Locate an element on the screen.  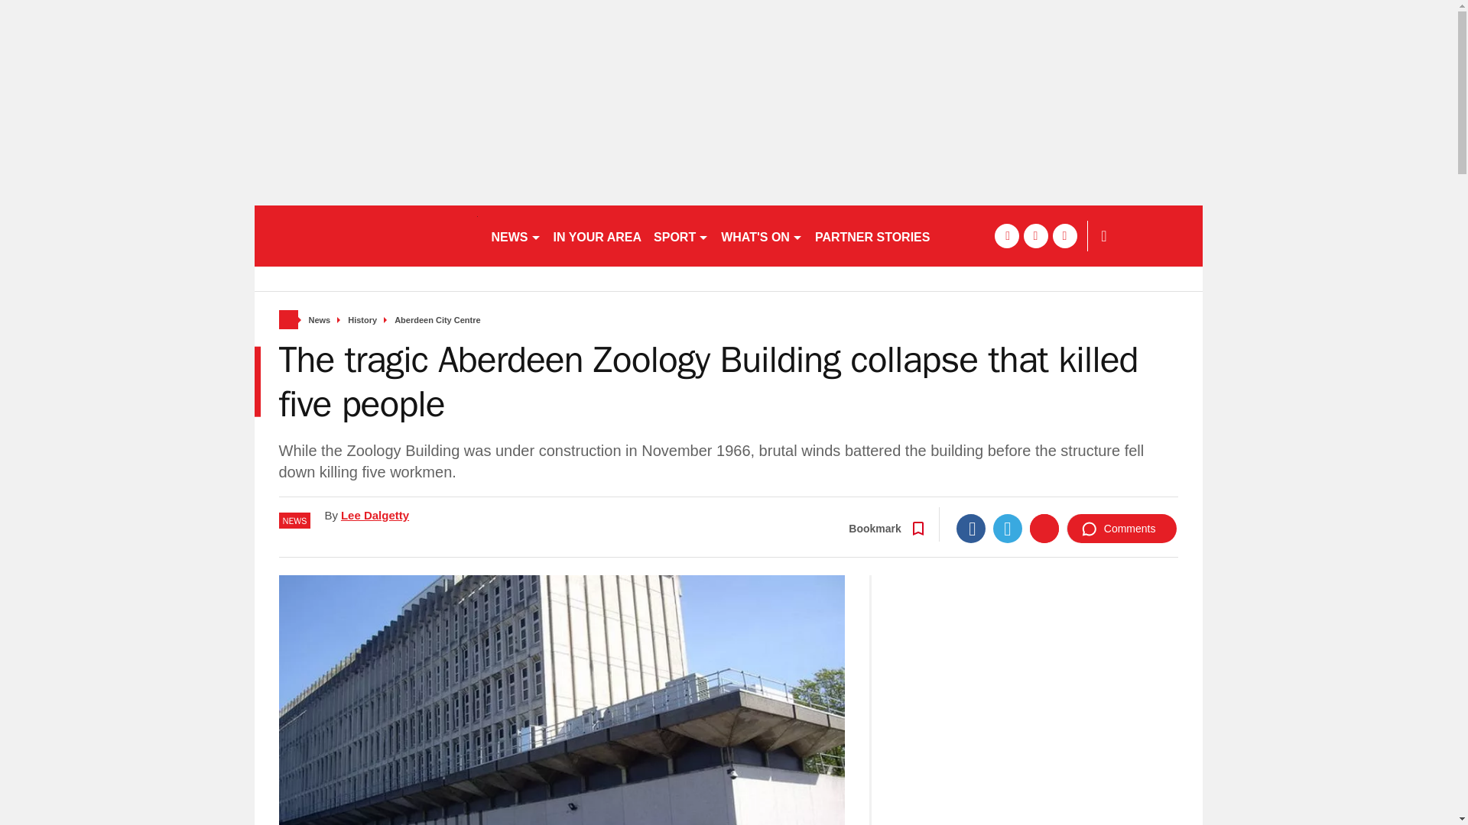
twitter is located at coordinates (1035, 235).